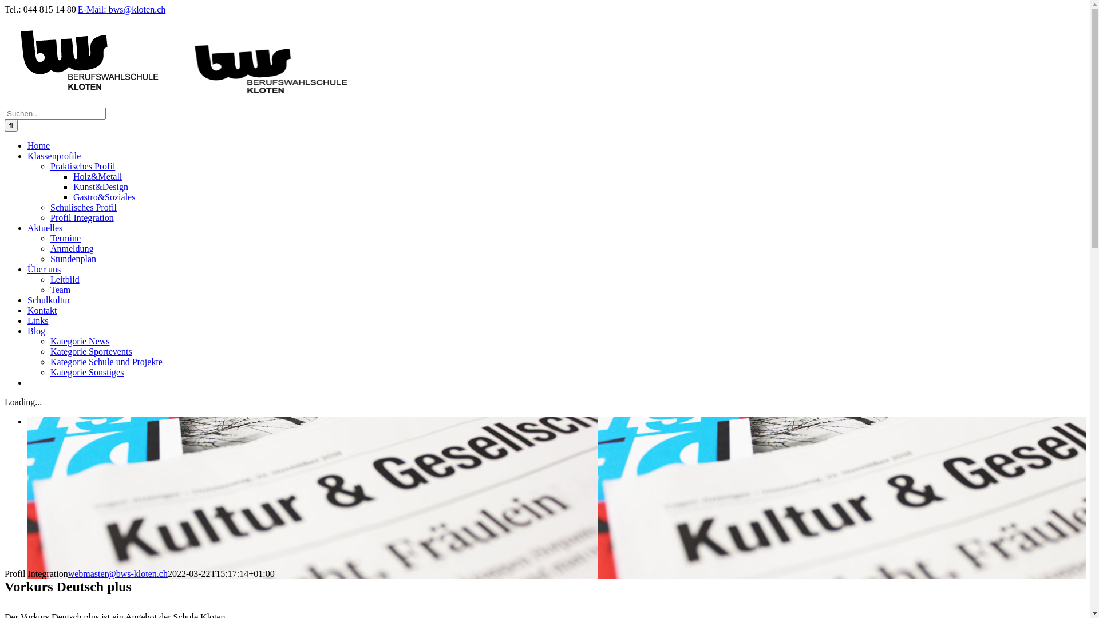  I want to click on Anmeldung, so click(72, 248).